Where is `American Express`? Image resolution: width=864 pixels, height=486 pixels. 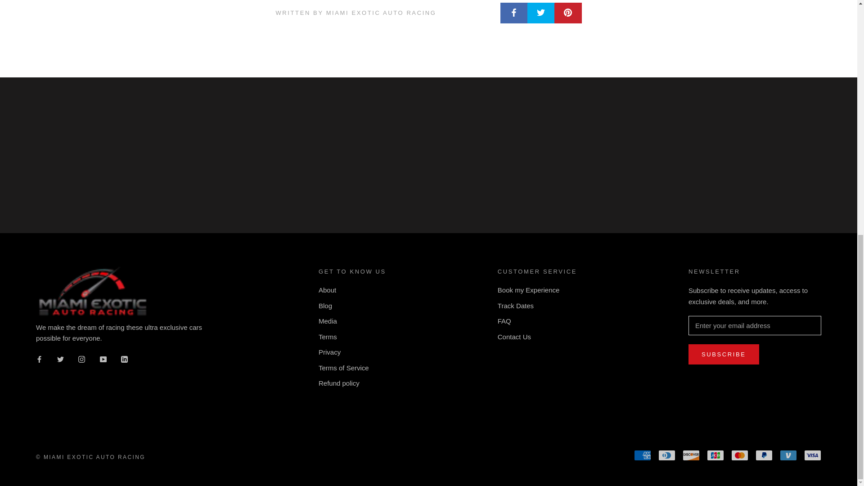
American Express is located at coordinates (643, 455).